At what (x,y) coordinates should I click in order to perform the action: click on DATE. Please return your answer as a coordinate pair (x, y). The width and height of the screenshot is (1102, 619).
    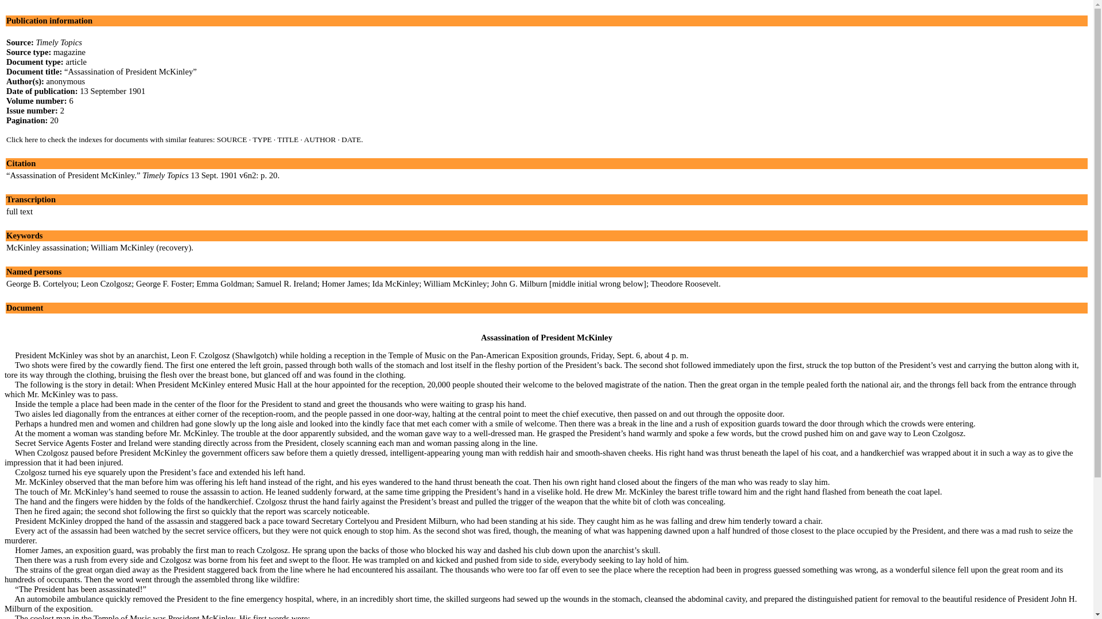
    Looking at the image, I should click on (351, 139).